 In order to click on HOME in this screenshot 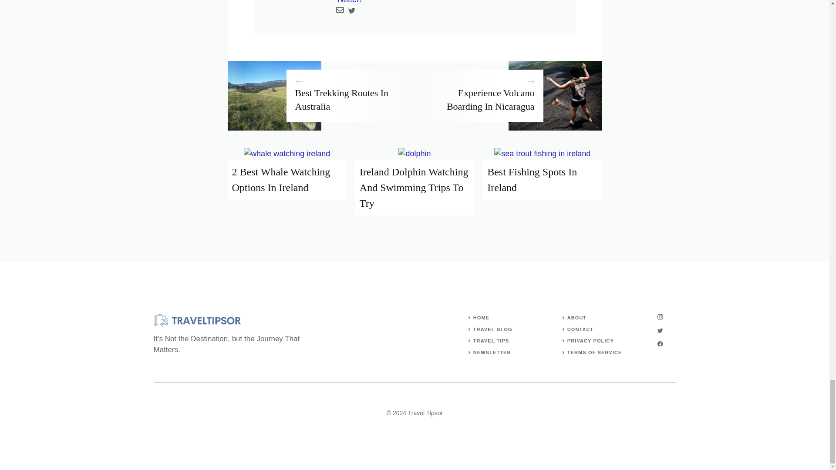, I will do `click(481, 317)`.